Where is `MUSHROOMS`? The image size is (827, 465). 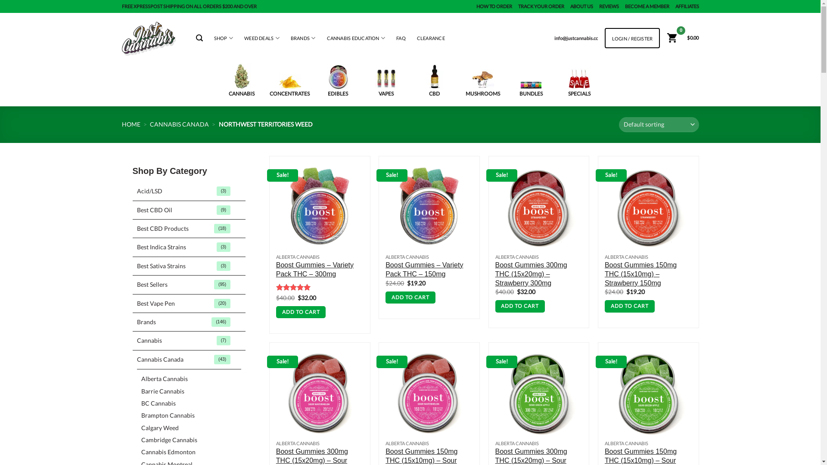
MUSHROOMS is located at coordinates (482, 84).